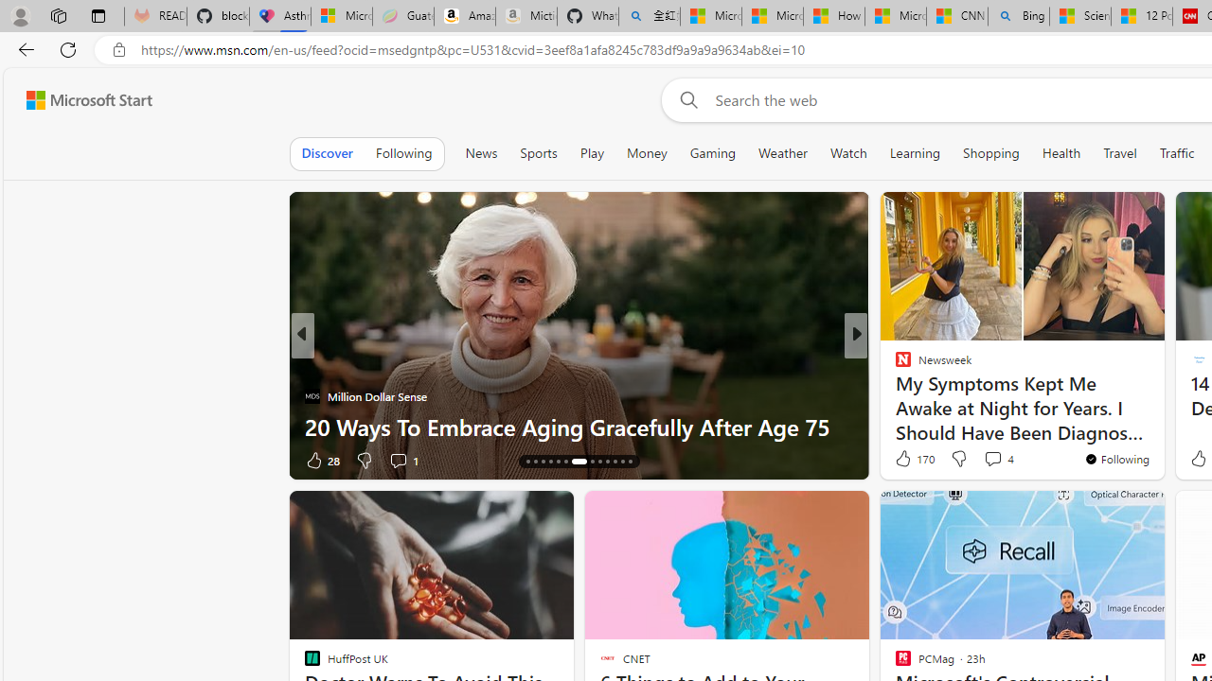 The width and height of the screenshot is (1212, 681). Describe the element at coordinates (996, 460) in the screenshot. I see `View comments 34 Comment` at that location.